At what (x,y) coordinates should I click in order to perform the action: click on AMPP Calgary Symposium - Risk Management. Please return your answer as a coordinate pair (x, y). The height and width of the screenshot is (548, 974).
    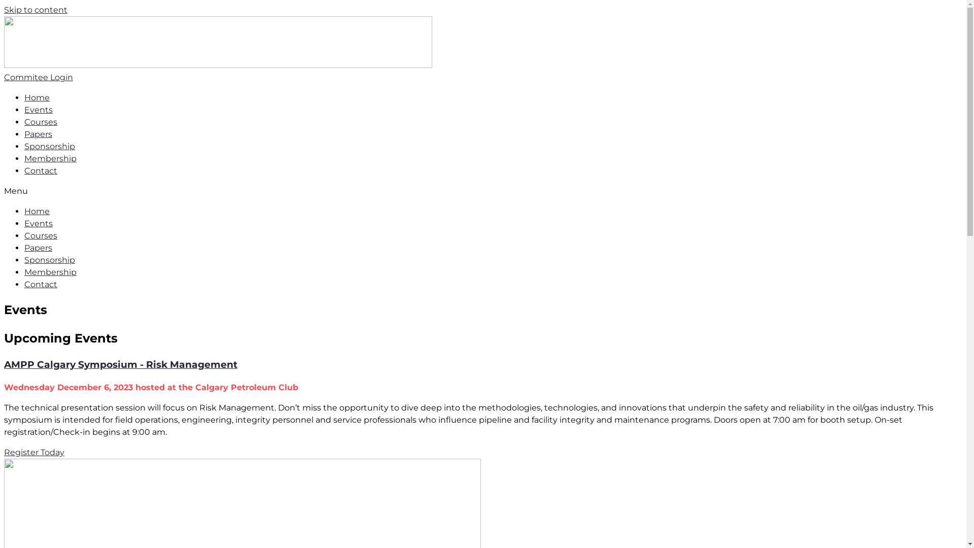
    Looking at the image, I should click on (121, 364).